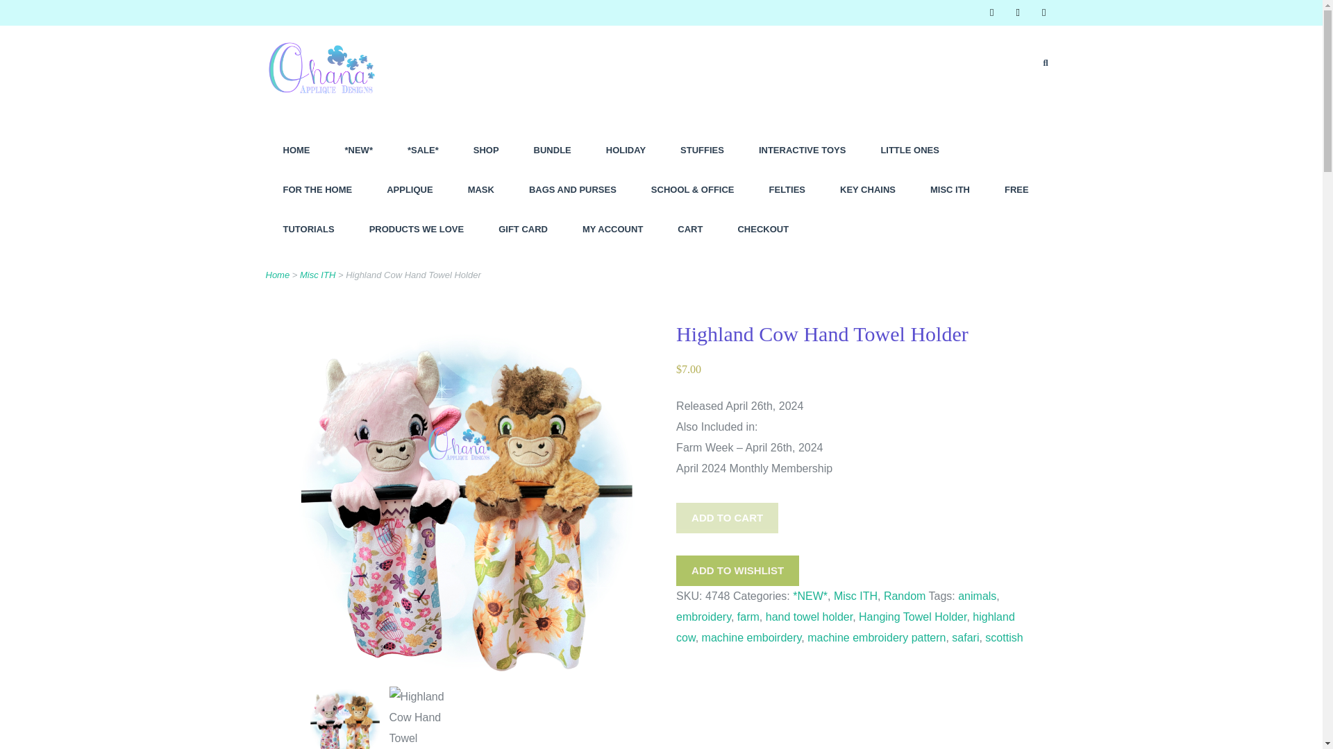 The height and width of the screenshot is (749, 1333). Describe the element at coordinates (991, 12) in the screenshot. I see `facebook` at that location.